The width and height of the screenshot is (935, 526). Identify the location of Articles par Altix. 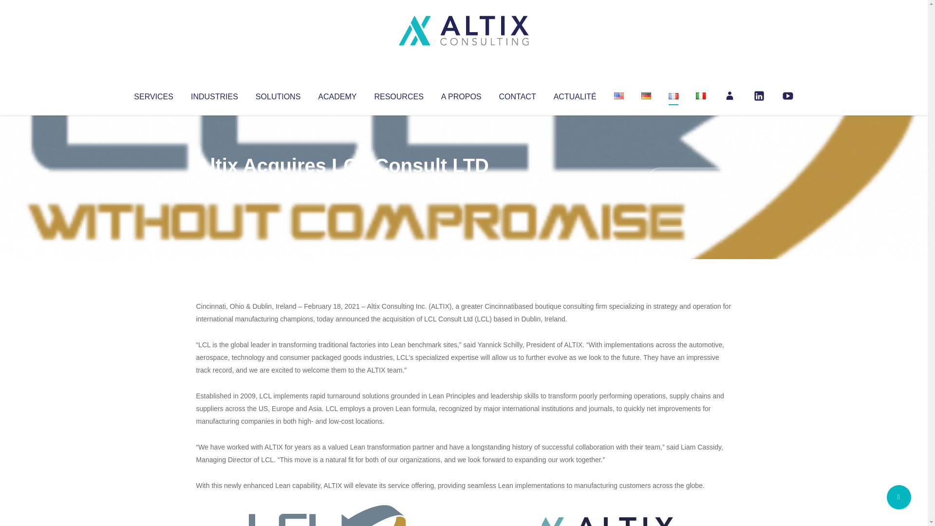
(214, 185).